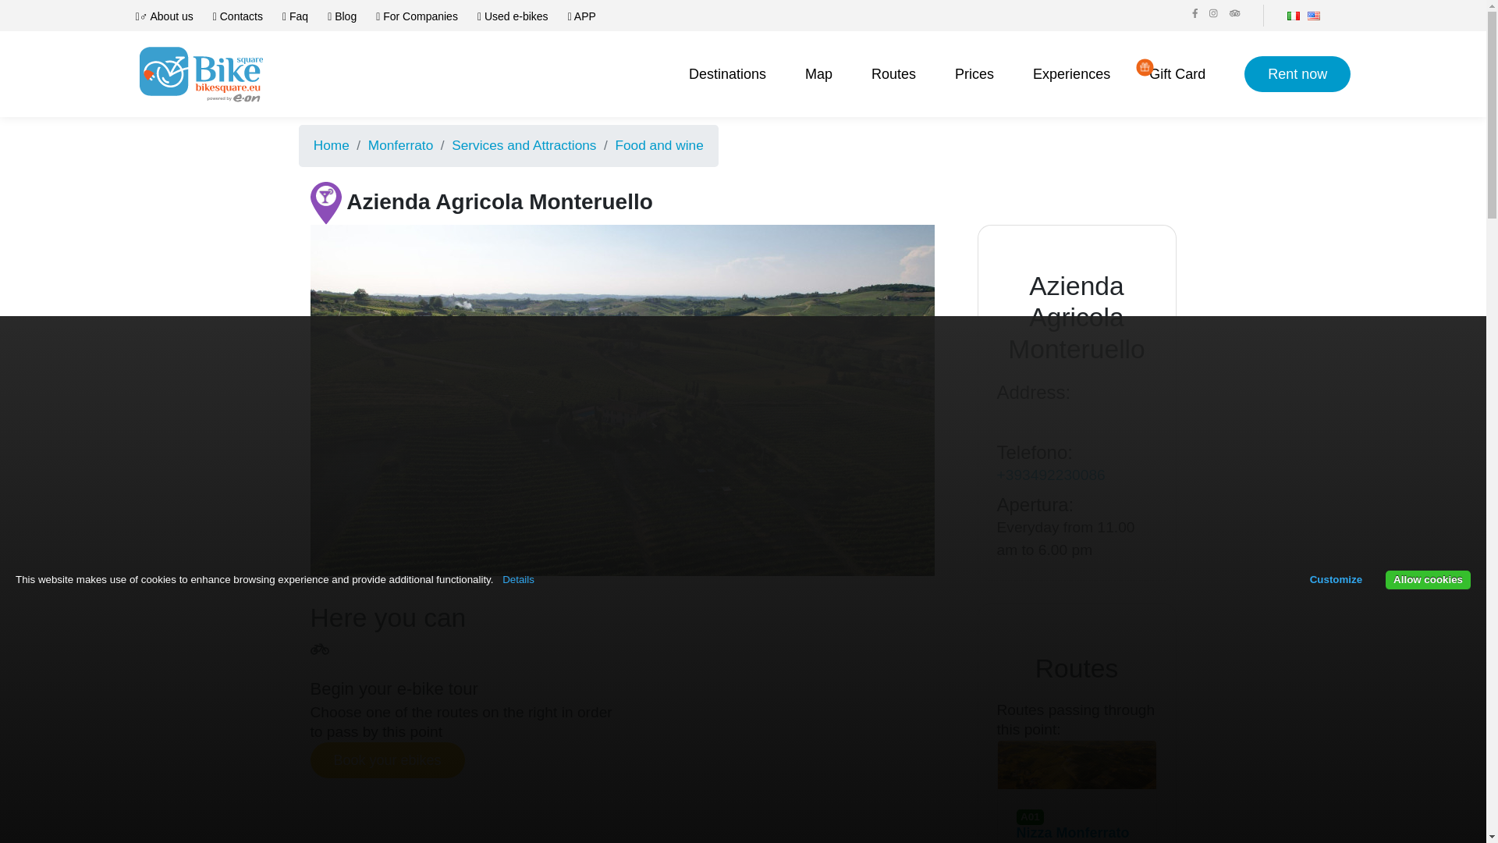  Describe the element at coordinates (1177, 75) in the screenshot. I see `Gift Card` at that location.